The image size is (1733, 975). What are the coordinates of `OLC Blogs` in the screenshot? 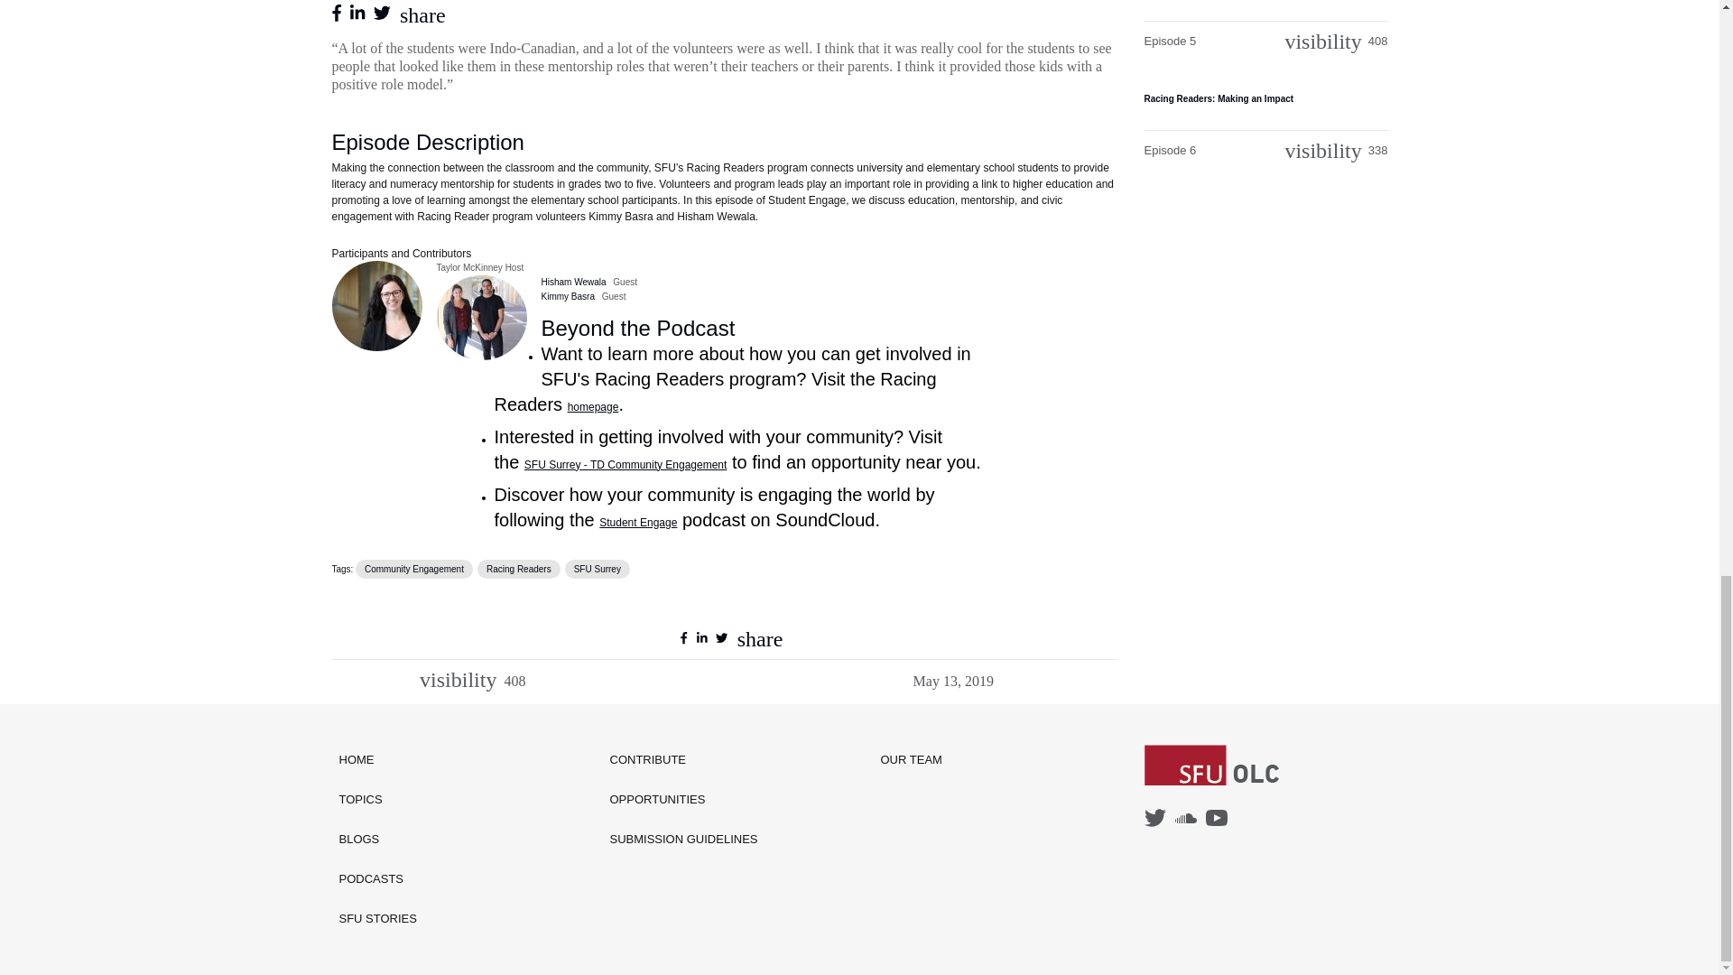 It's located at (378, 840).